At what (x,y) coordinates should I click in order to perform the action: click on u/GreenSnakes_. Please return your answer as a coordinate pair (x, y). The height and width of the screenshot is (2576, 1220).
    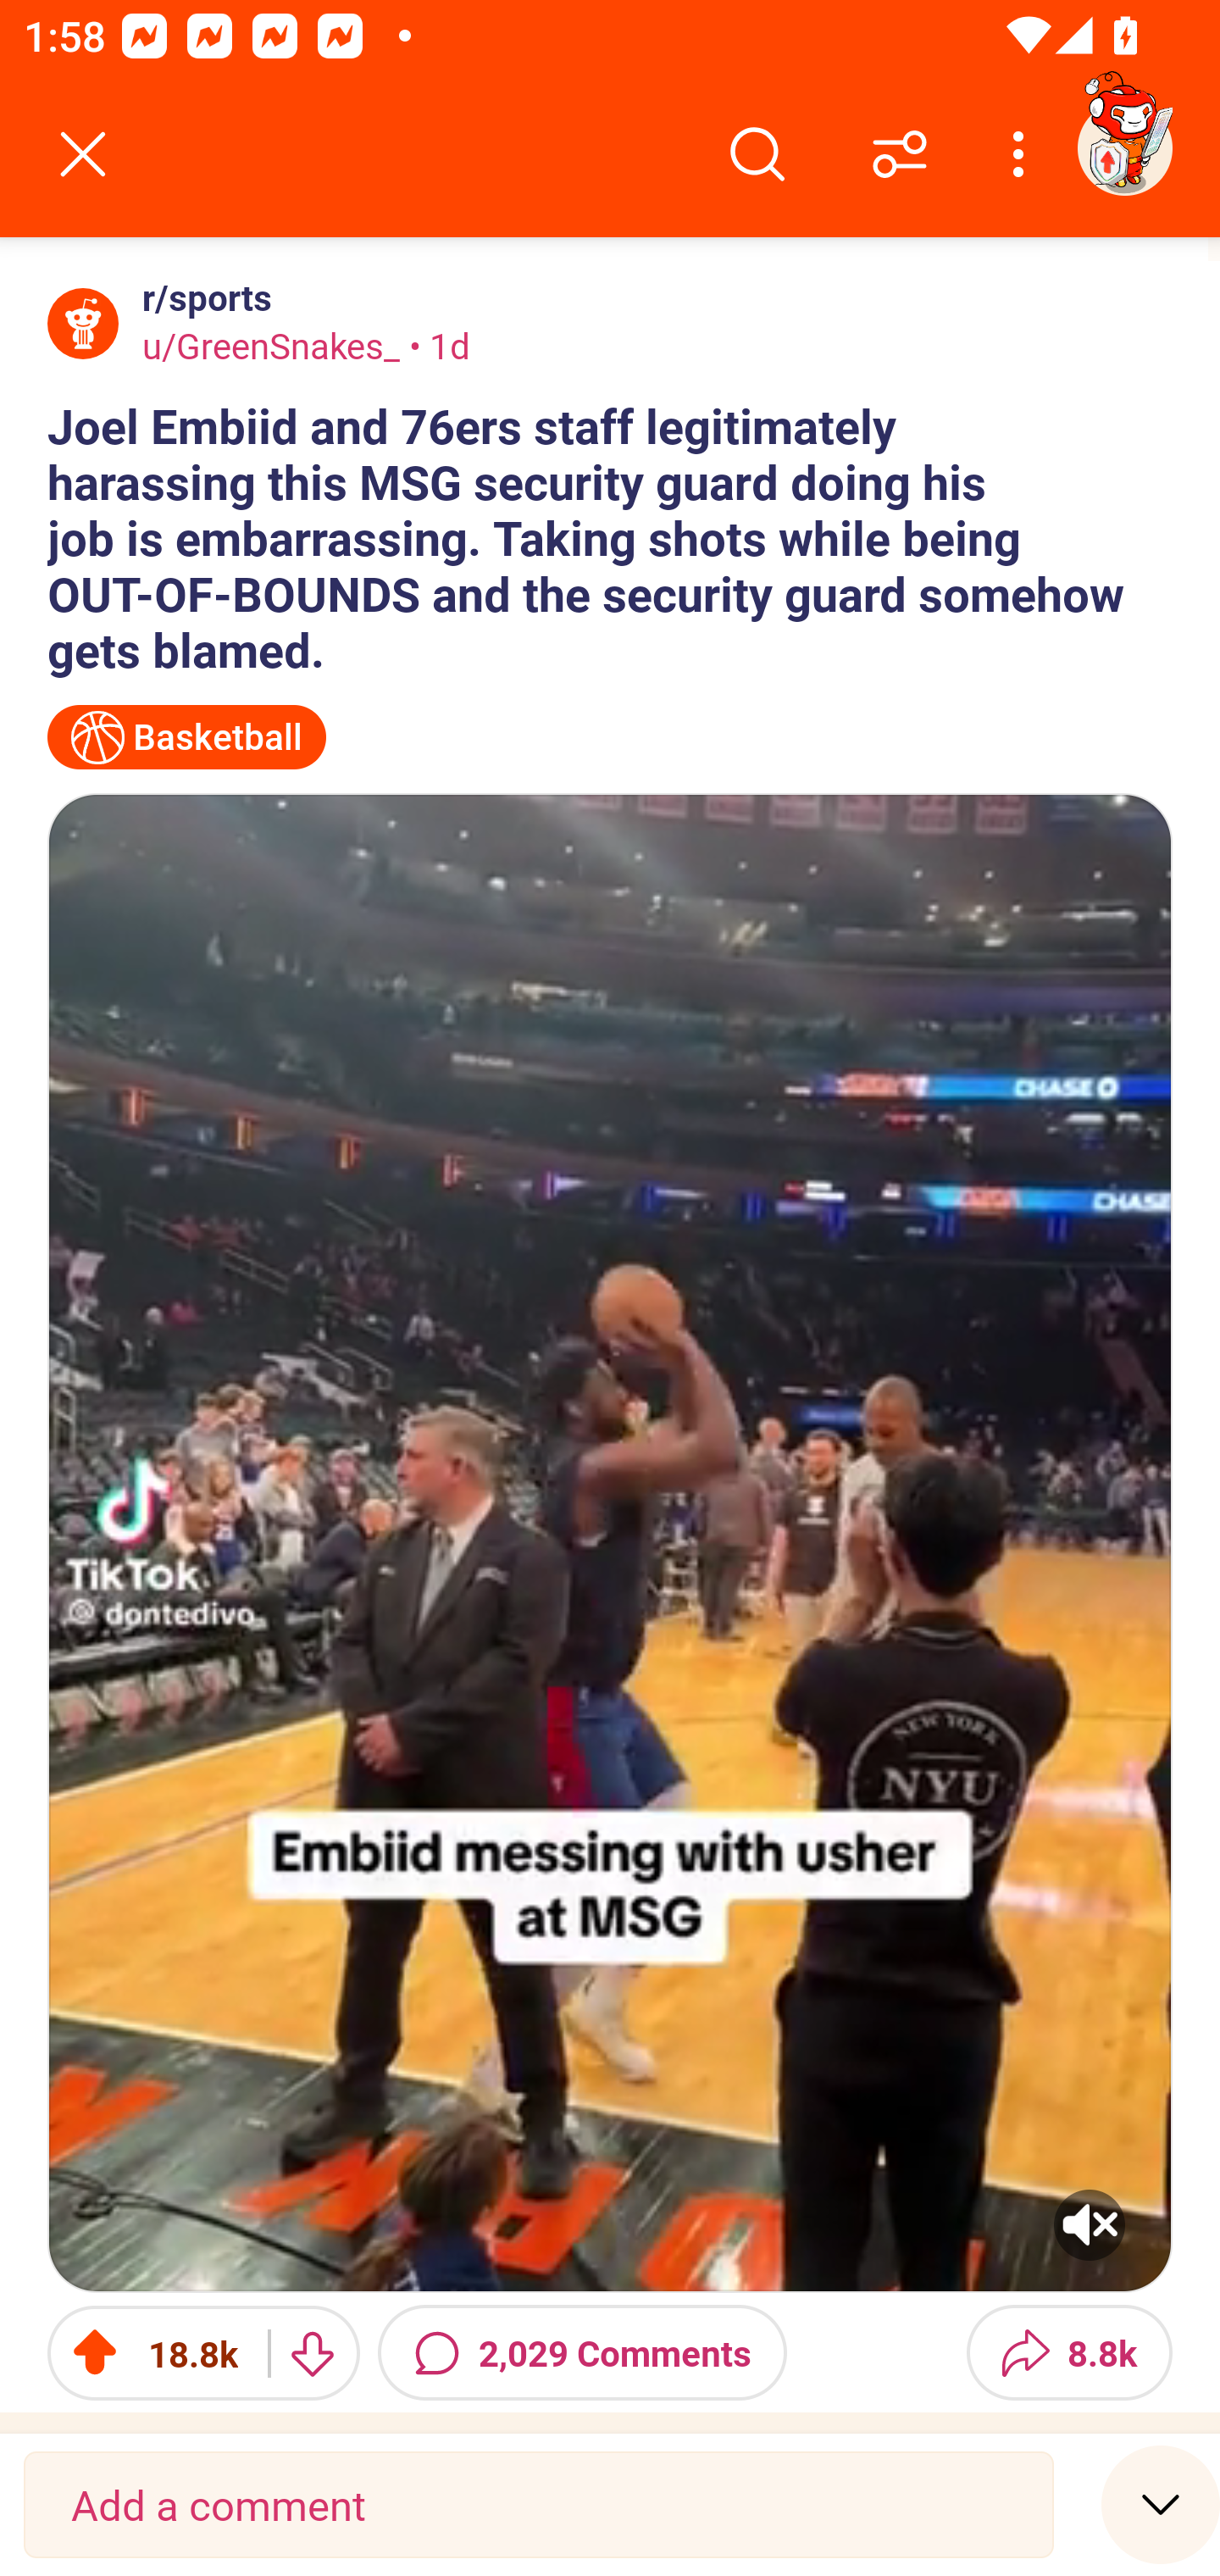
    Looking at the image, I should click on (271, 345).